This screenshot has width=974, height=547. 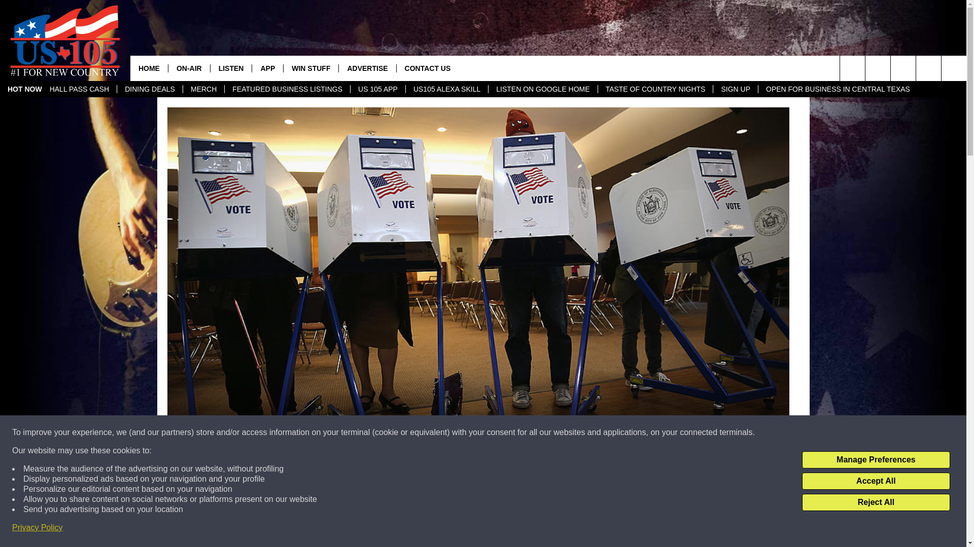 I want to click on OPEN FOR BUSINESS IN CENTRAL TEXAS, so click(x=837, y=89).